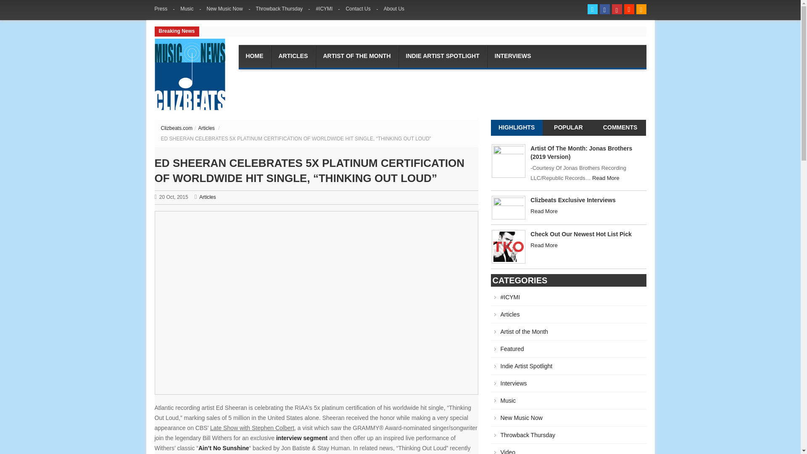  What do you see at coordinates (629, 9) in the screenshot?
I see `SoundCloud` at bounding box center [629, 9].